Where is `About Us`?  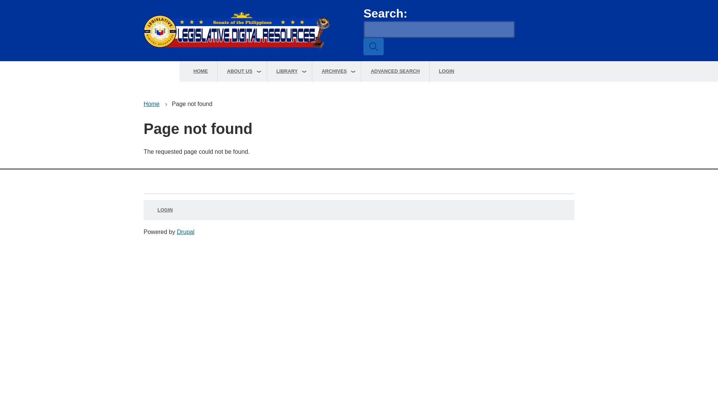
About Us is located at coordinates (242, 72).